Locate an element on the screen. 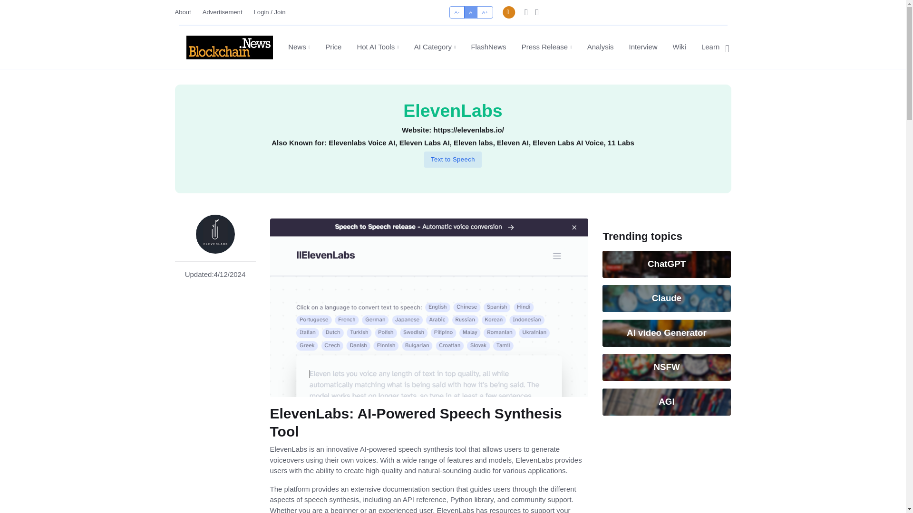 Image resolution: width=913 pixels, height=513 pixels. Hot AI Tools is located at coordinates (378, 47).